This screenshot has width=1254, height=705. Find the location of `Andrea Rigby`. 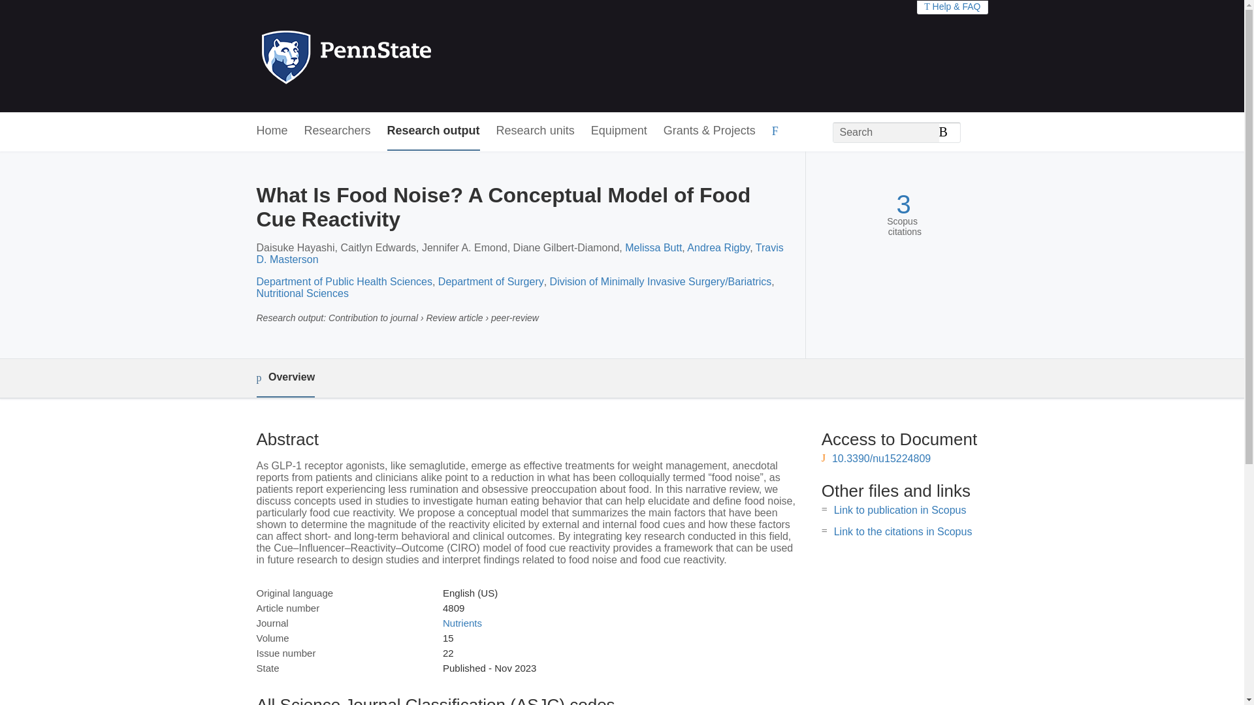

Andrea Rigby is located at coordinates (718, 247).